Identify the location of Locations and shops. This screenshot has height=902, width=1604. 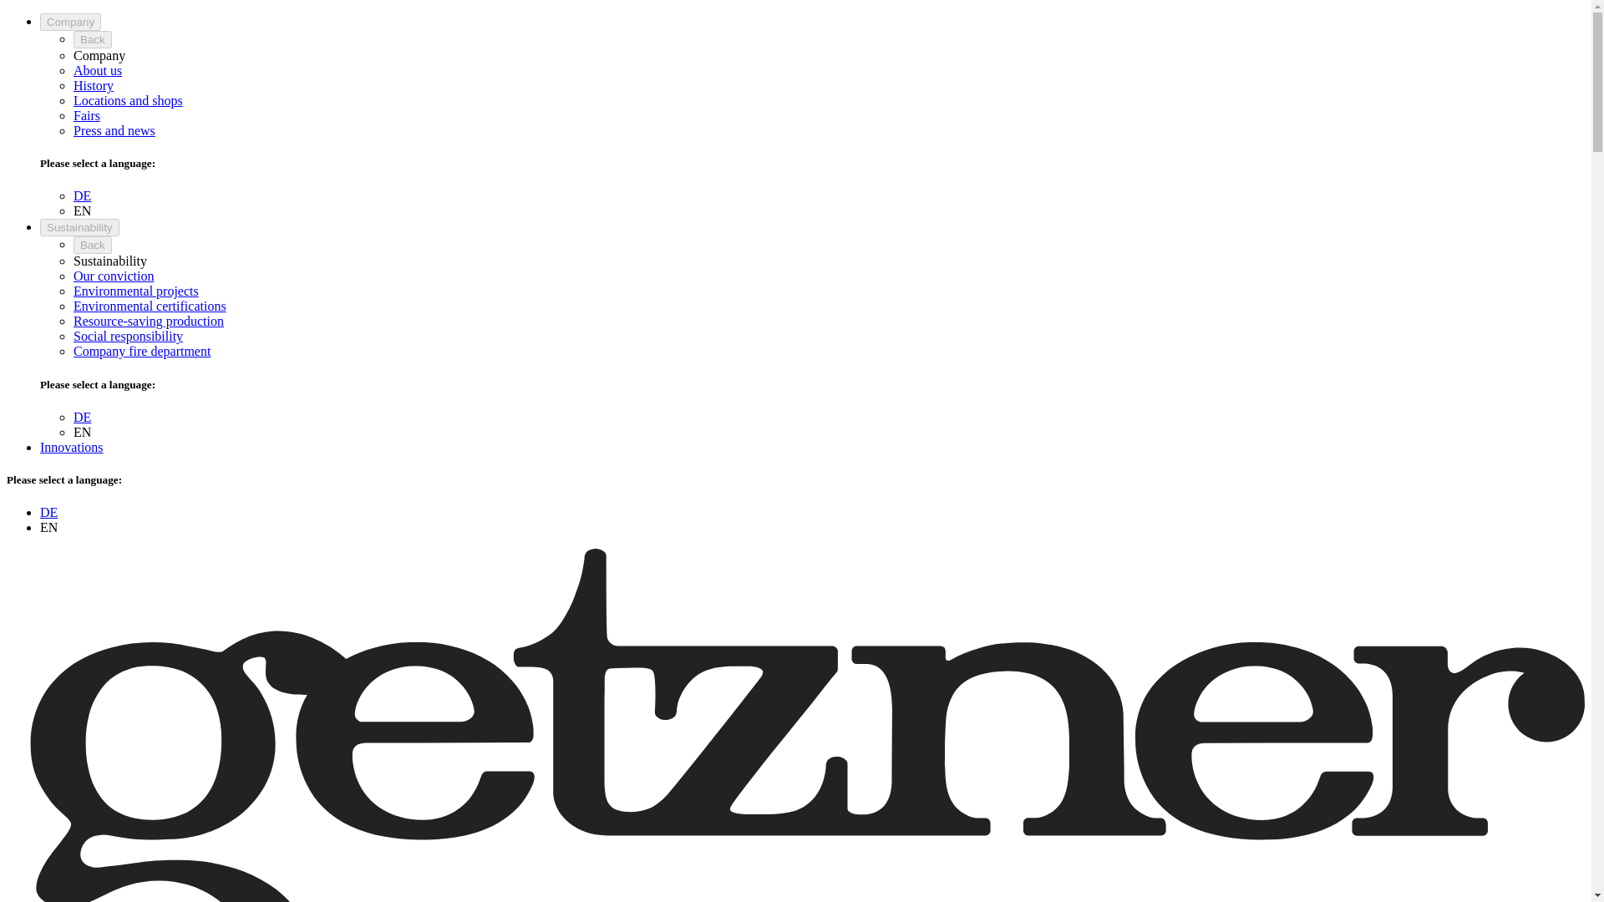
(128, 100).